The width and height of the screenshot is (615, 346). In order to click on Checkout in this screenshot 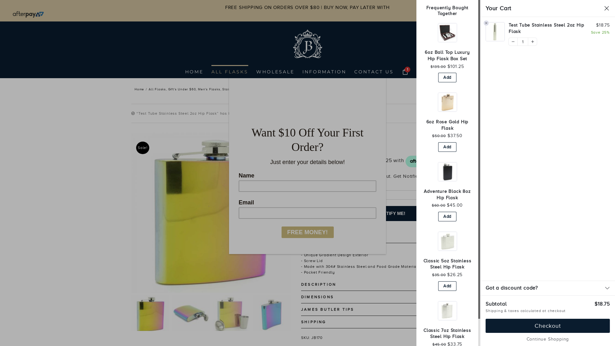, I will do `click(548, 326)`.